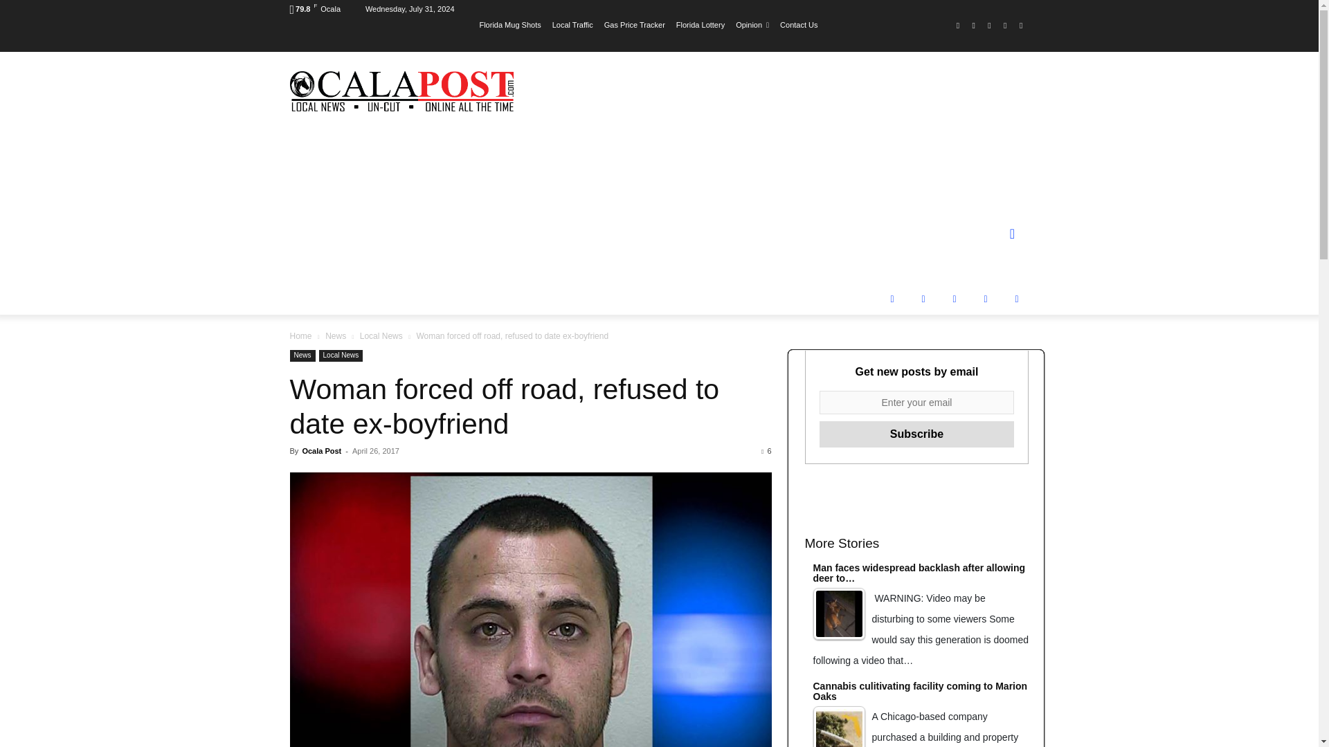 The height and width of the screenshot is (747, 1329). Describe the element at coordinates (509, 25) in the screenshot. I see `Florida Mug Shots` at that location.